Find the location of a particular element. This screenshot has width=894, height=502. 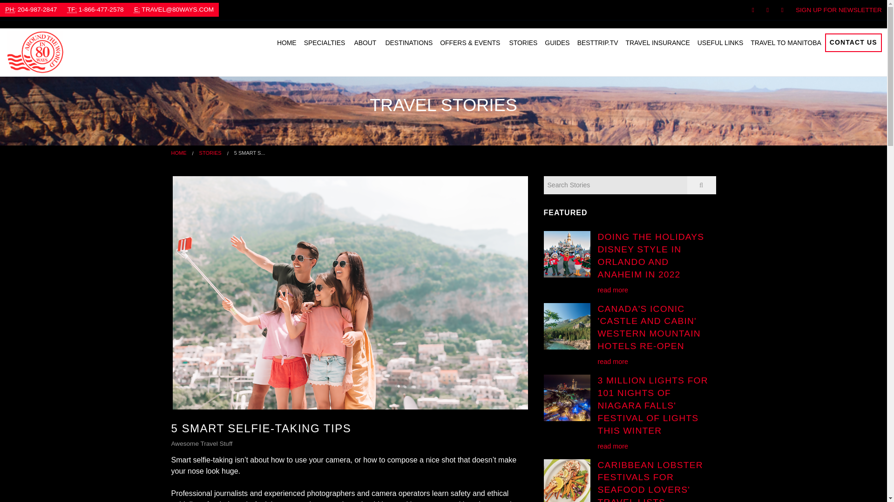

BESTTRIP.TV is located at coordinates (598, 43).